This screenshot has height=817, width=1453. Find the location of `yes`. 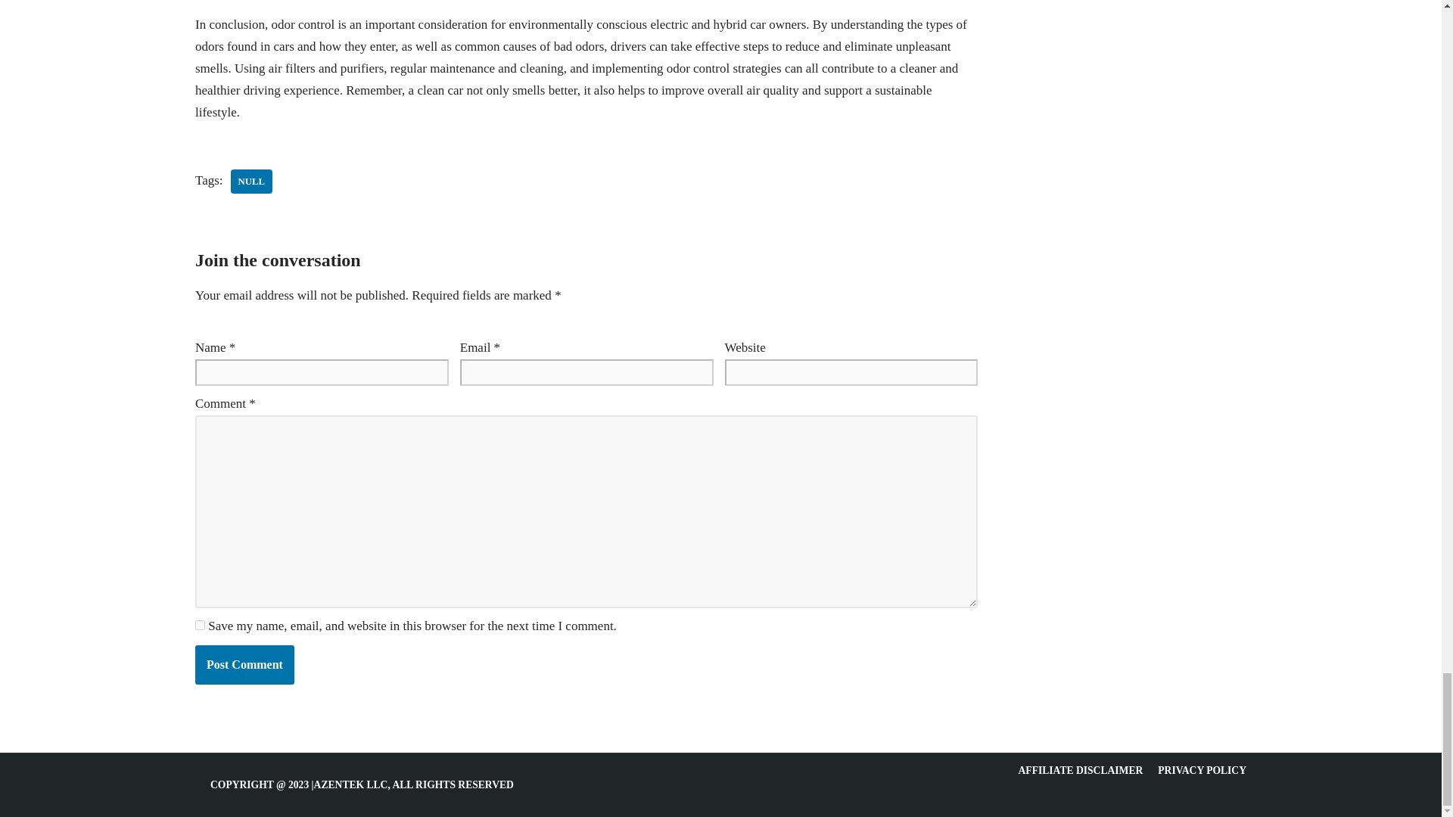

yes is located at coordinates (200, 625).